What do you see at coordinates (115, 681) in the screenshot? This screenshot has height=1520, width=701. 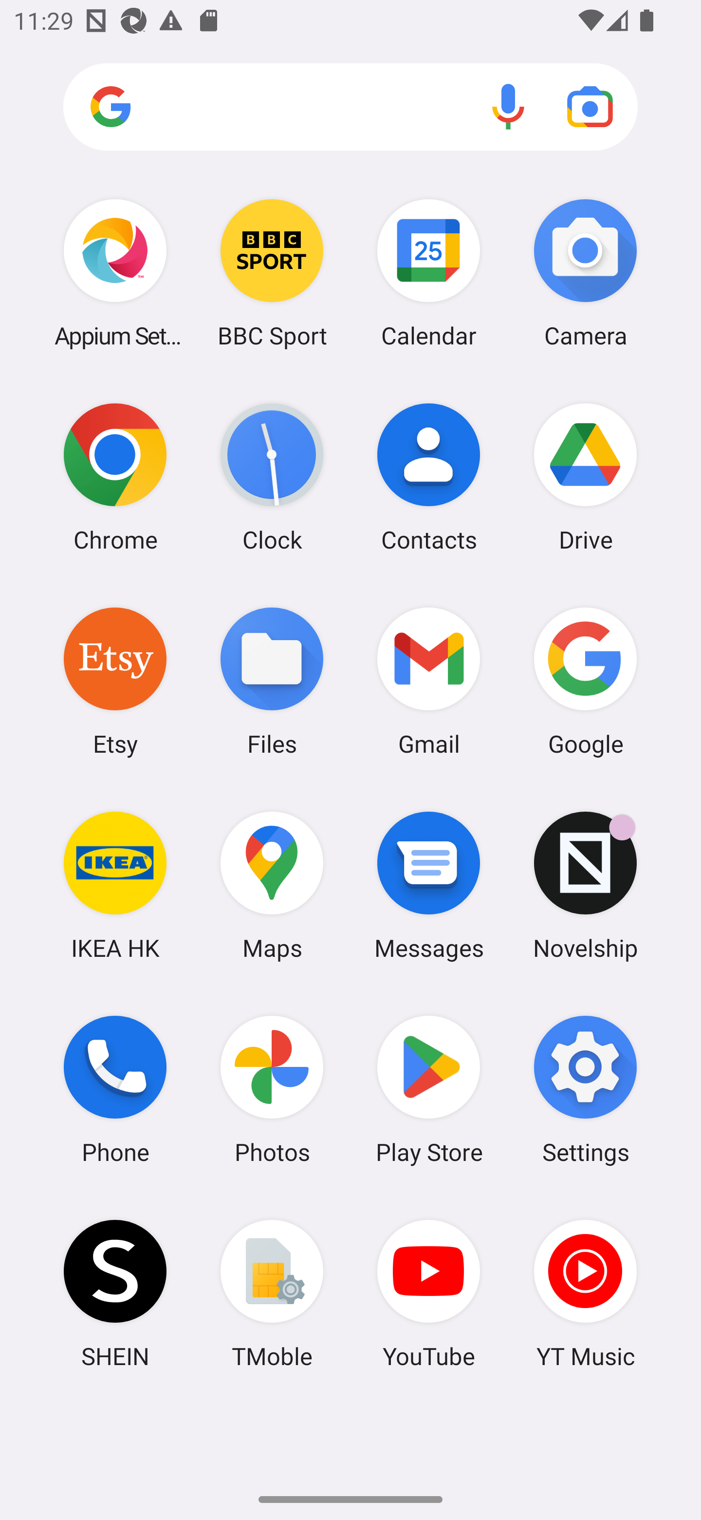 I see `Etsy` at bounding box center [115, 681].